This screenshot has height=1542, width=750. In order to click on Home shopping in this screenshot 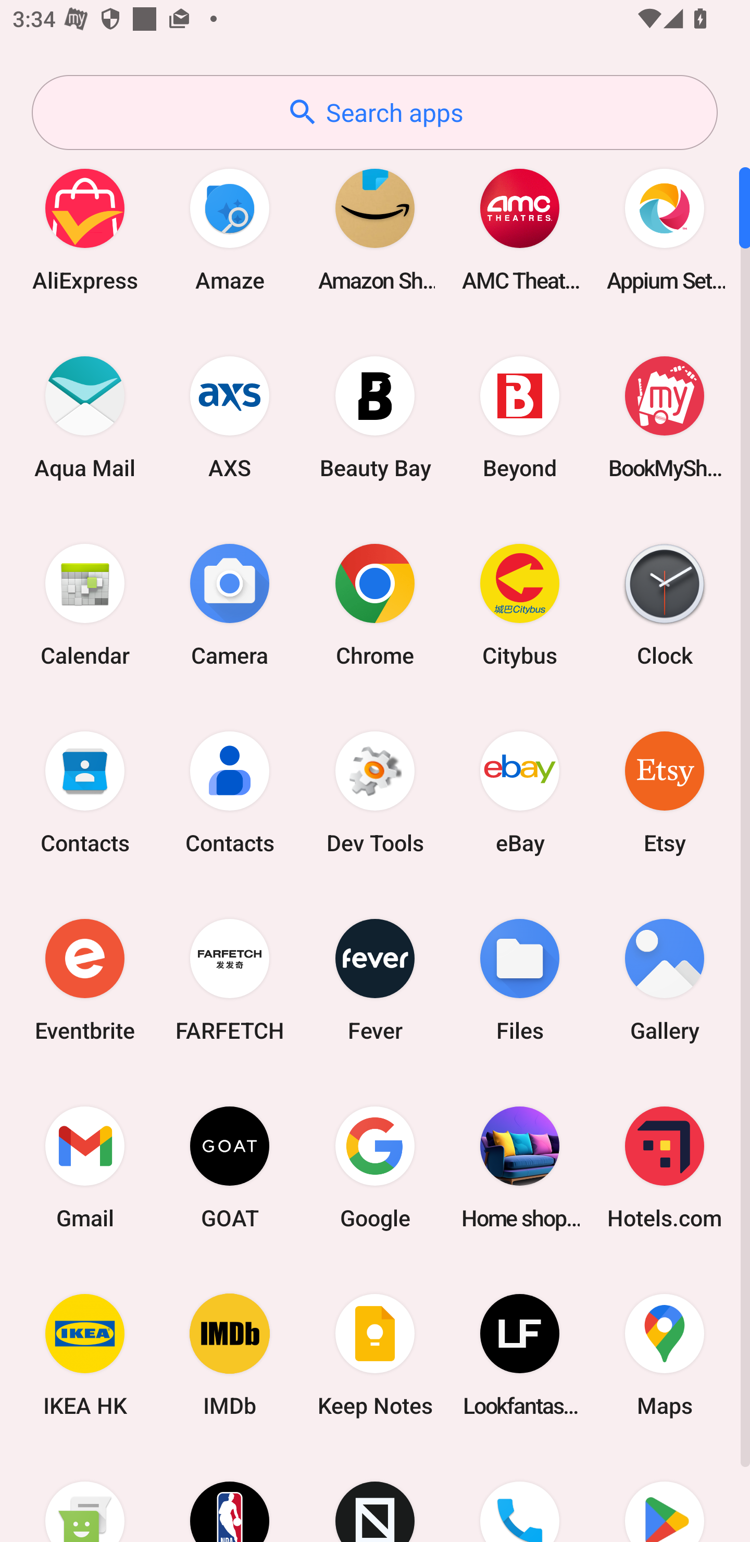, I will do `click(520, 1167)`.